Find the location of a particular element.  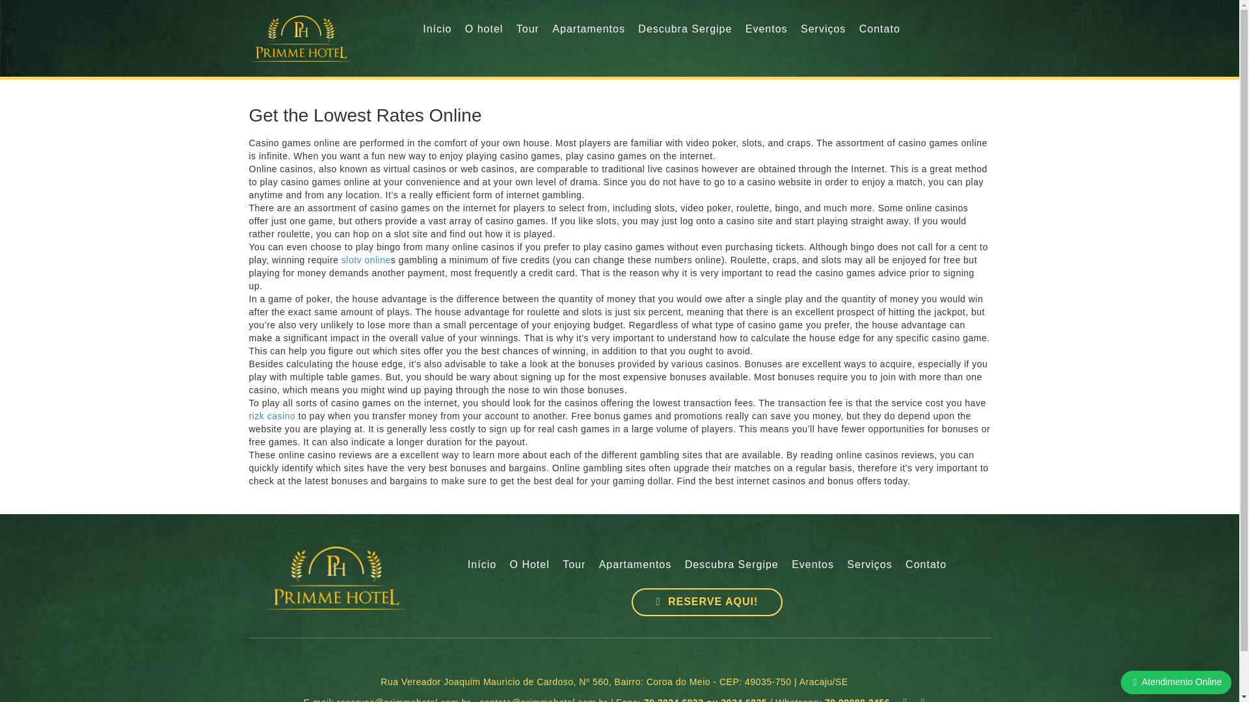

Contato is located at coordinates (926, 565).